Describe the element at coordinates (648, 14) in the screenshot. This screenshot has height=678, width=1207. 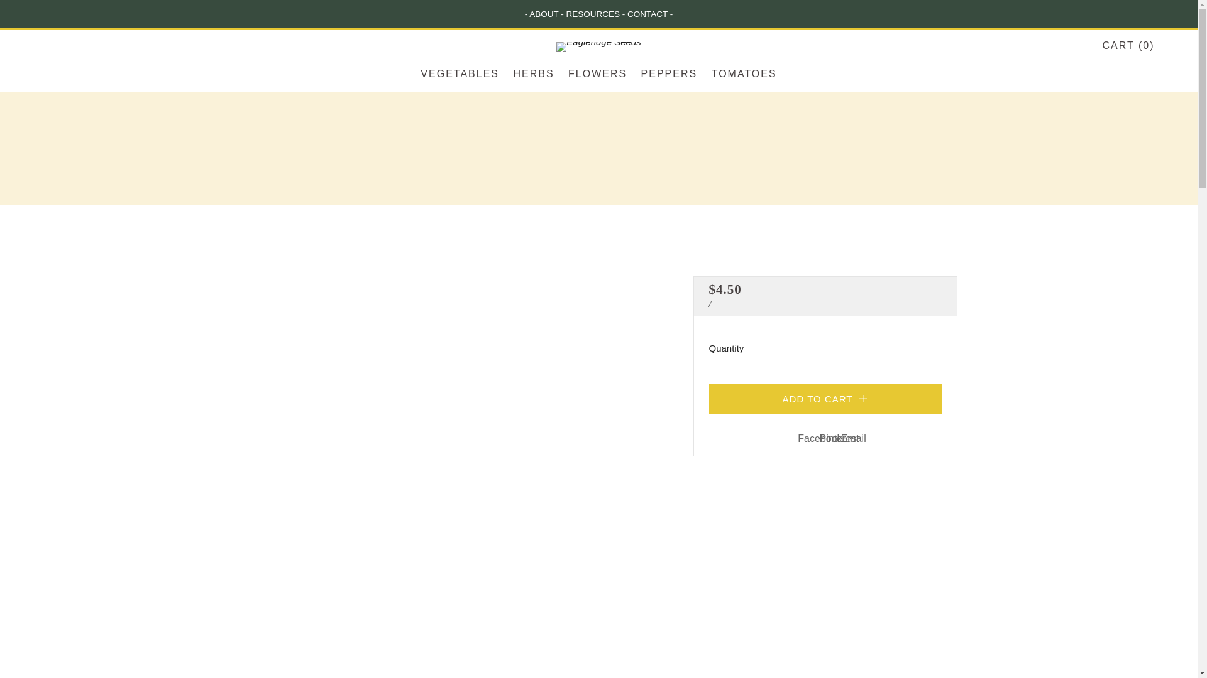
I see `CONTACT` at that location.